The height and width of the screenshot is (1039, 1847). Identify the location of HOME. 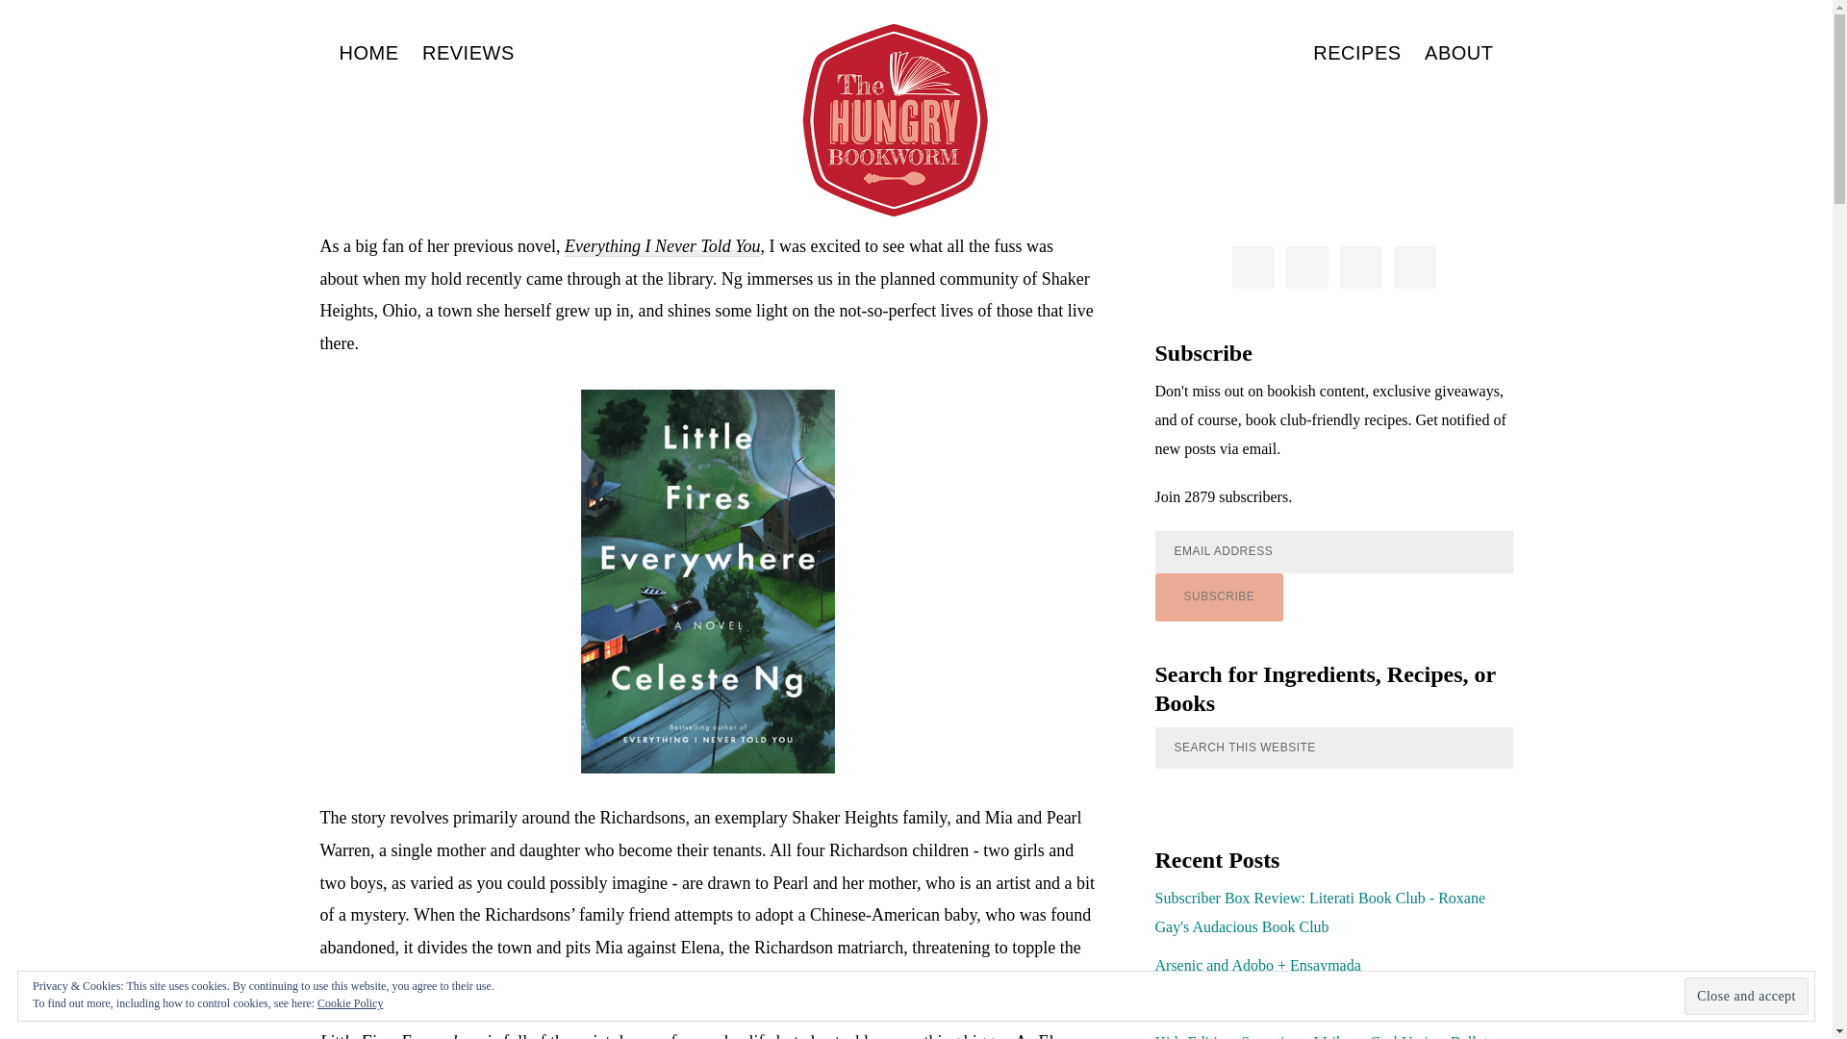
(367, 52).